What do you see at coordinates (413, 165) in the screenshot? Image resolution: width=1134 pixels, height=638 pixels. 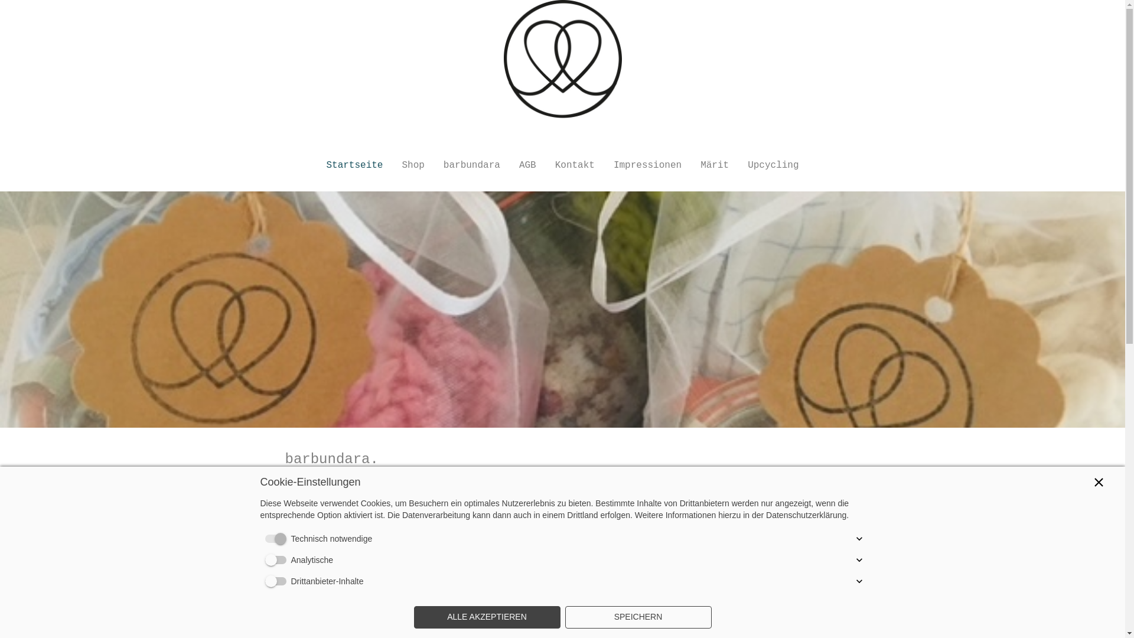 I see `Shop` at bounding box center [413, 165].